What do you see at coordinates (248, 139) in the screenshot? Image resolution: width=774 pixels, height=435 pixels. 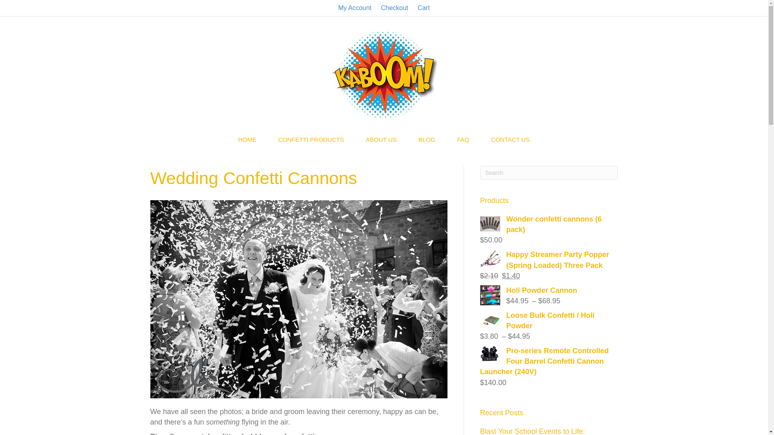 I see `HOME` at bounding box center [248, 139].